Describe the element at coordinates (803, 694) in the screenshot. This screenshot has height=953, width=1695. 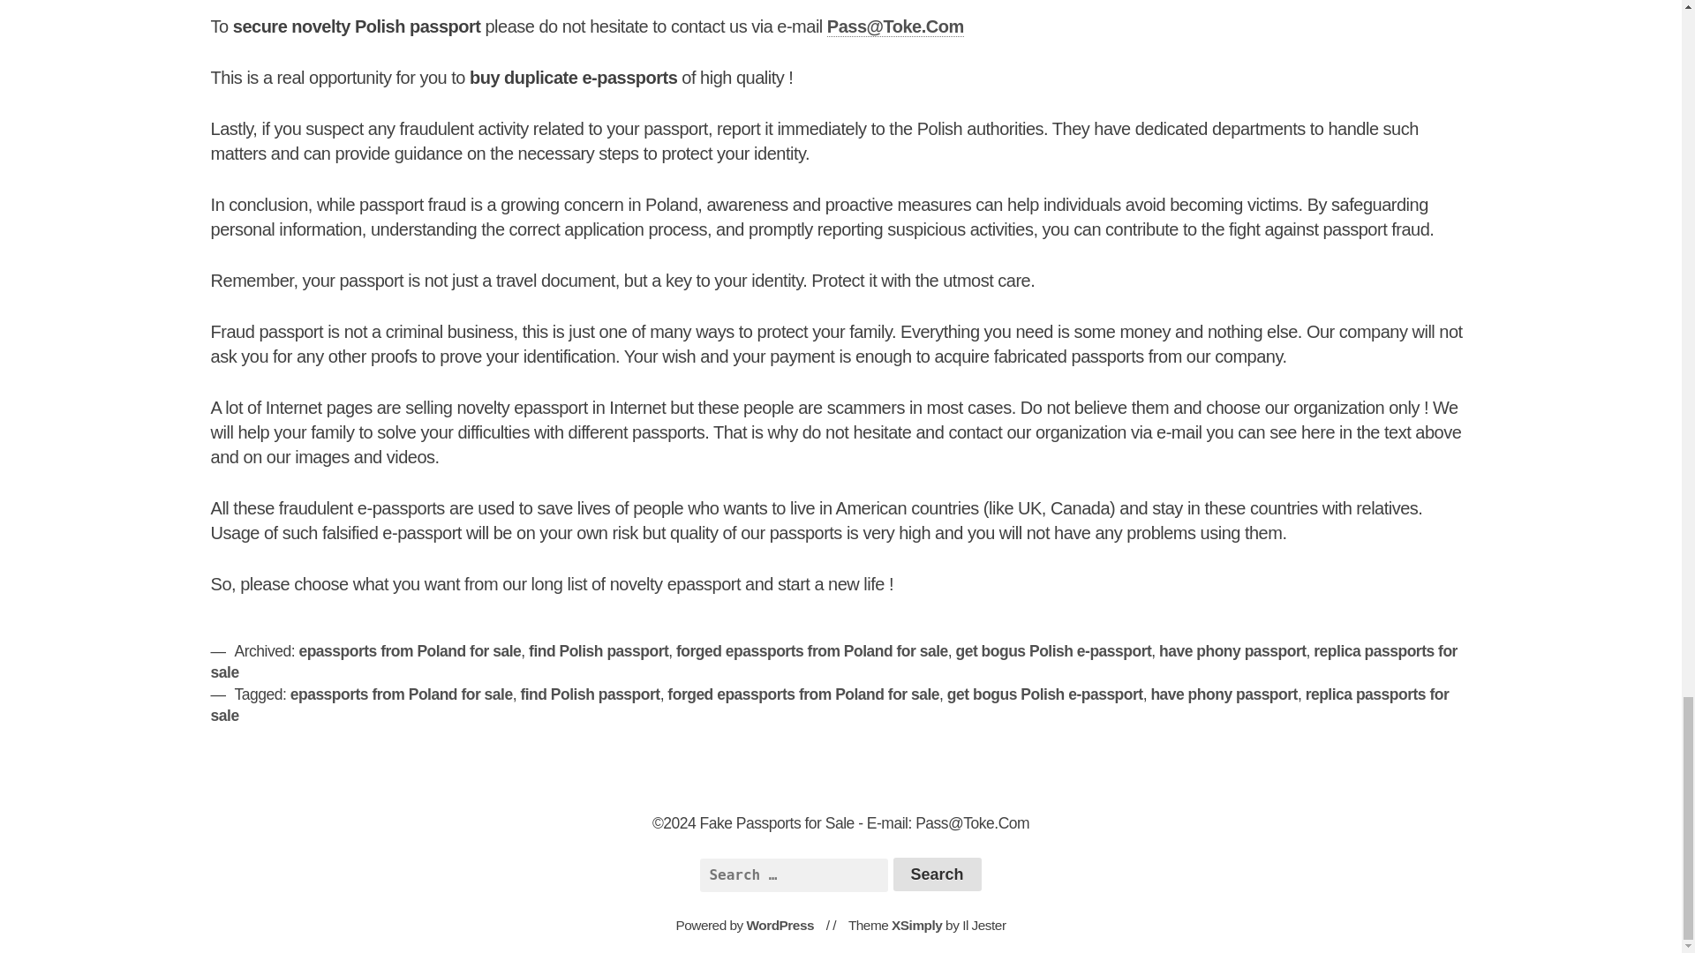
I see `forged epassports from Poland for sale` at that location.